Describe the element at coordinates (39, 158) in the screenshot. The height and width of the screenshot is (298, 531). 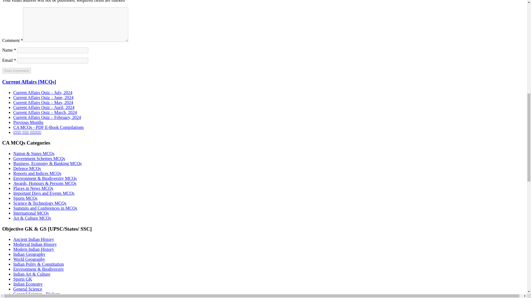
I see `Government Schemes MCQs` at that location.